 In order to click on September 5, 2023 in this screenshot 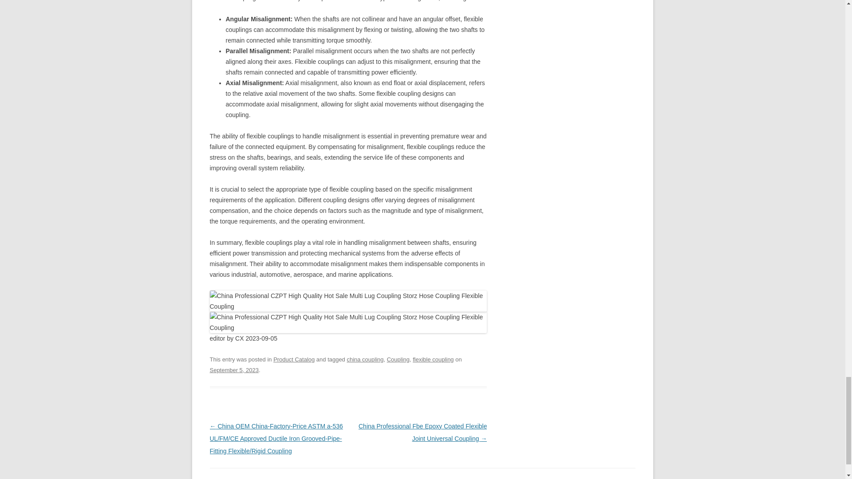, I will do `click(233, 370)`.